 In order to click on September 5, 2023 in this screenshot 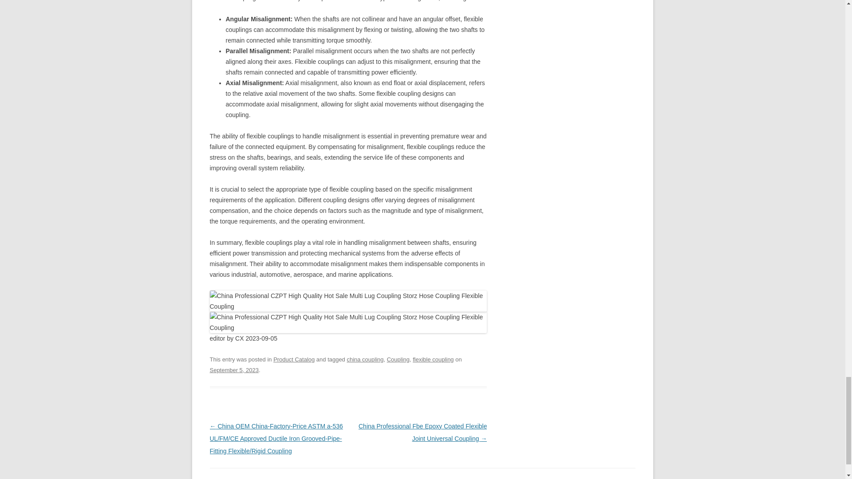, I will do `click(233, 370)`.